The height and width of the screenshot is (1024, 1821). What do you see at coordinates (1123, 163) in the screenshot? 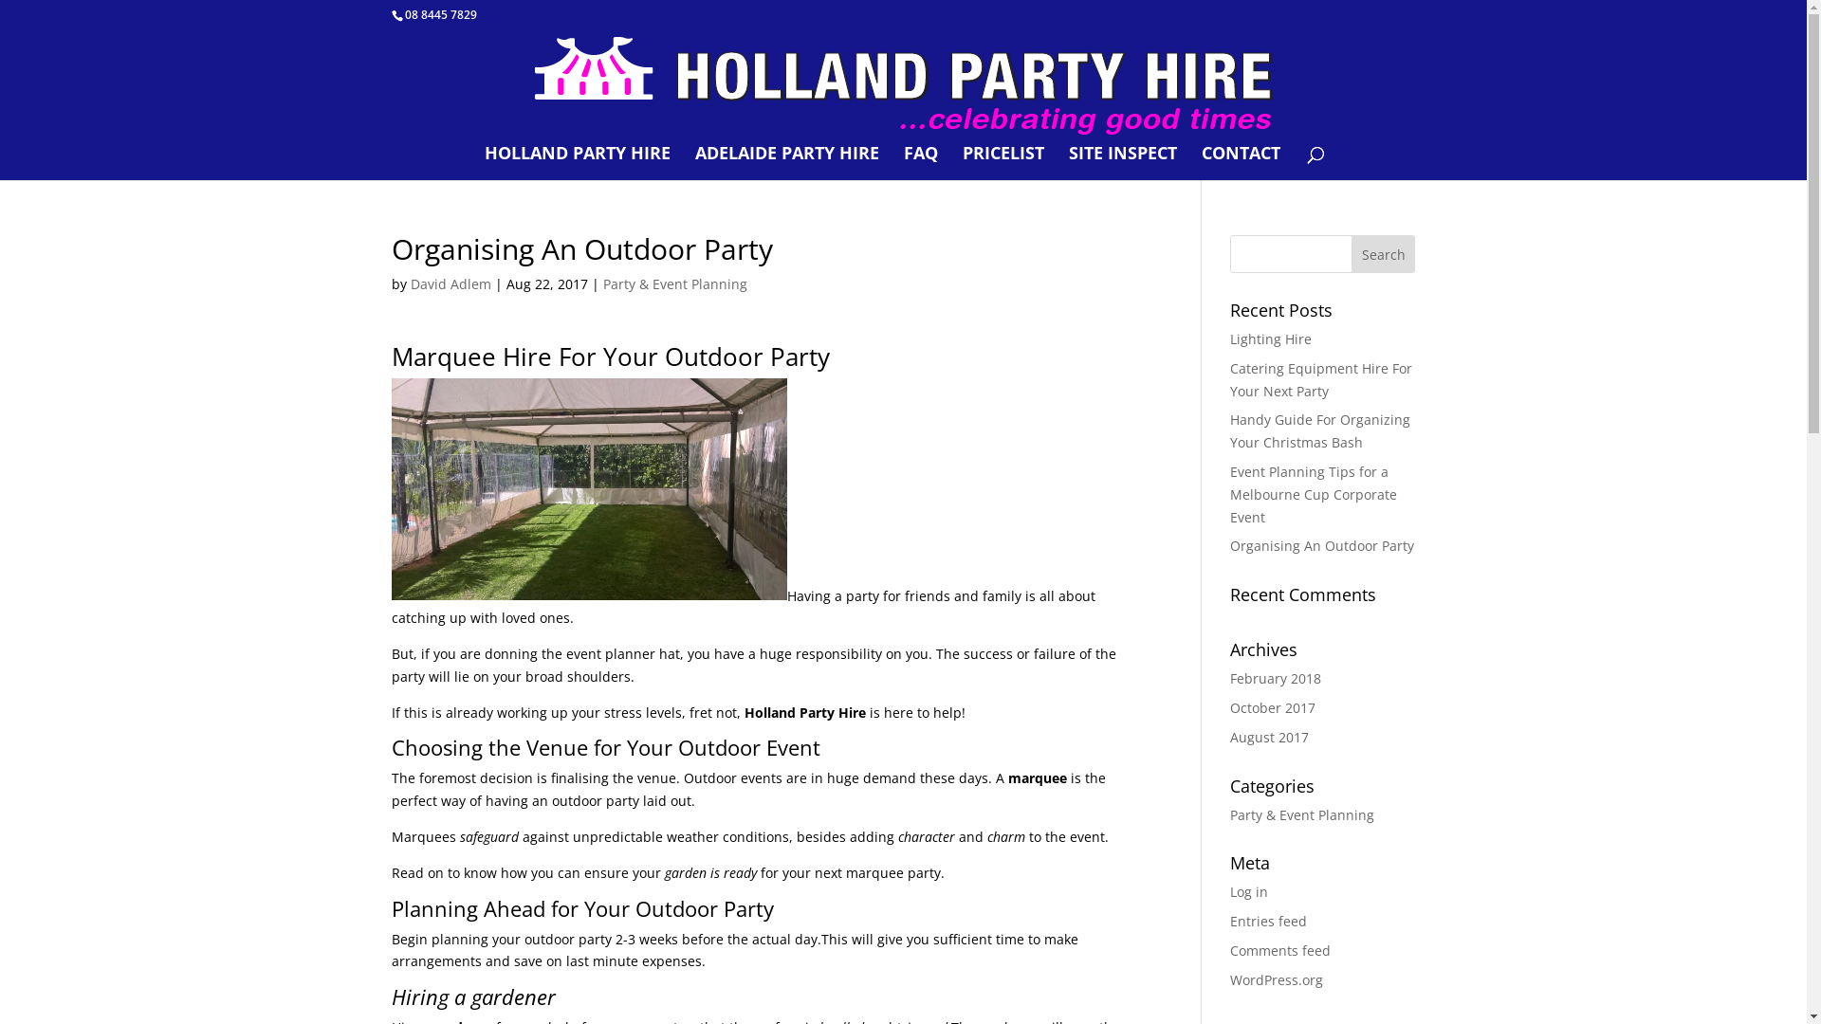
I see `SITE INSPECT` at bounding box center [1123, 163].